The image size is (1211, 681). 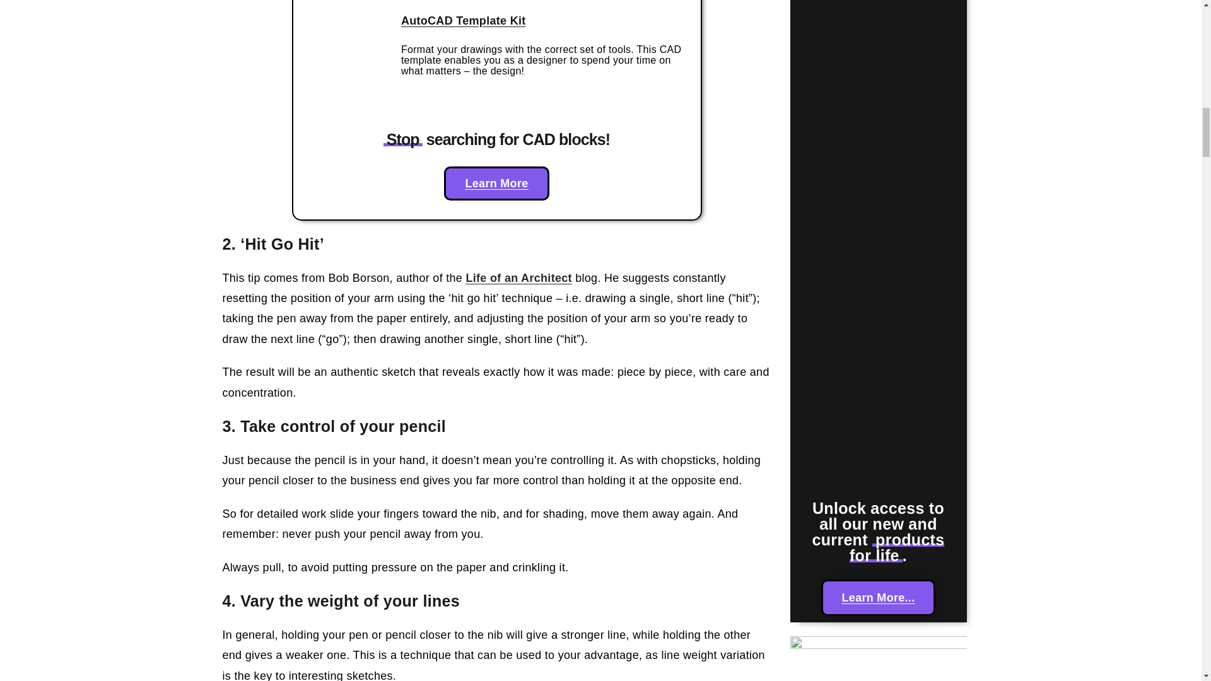 I want to click on AutoCAD Template Kit, so click(x=463, y=20).